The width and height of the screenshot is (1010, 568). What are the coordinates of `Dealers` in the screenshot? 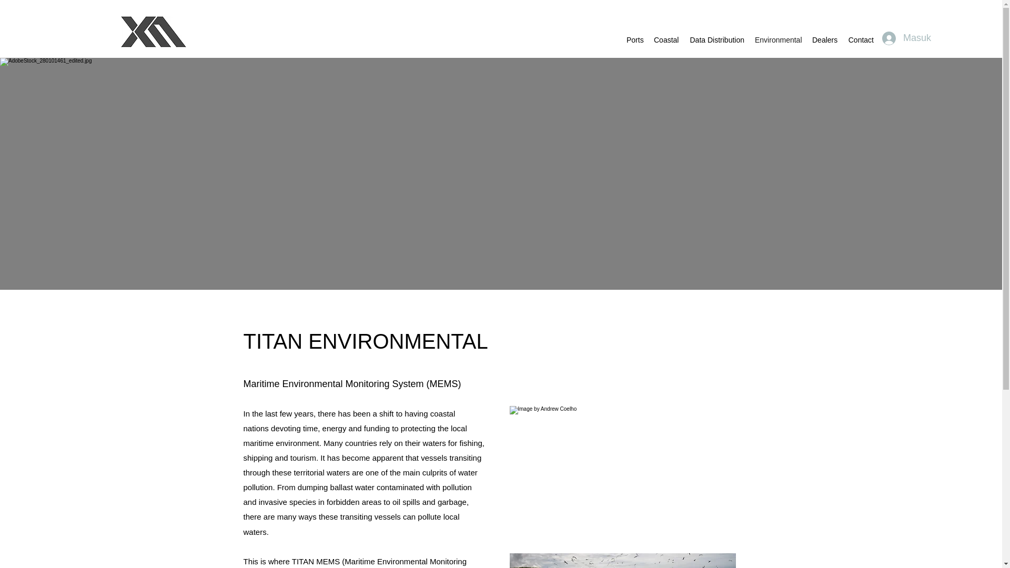 It's located at (825, 39).